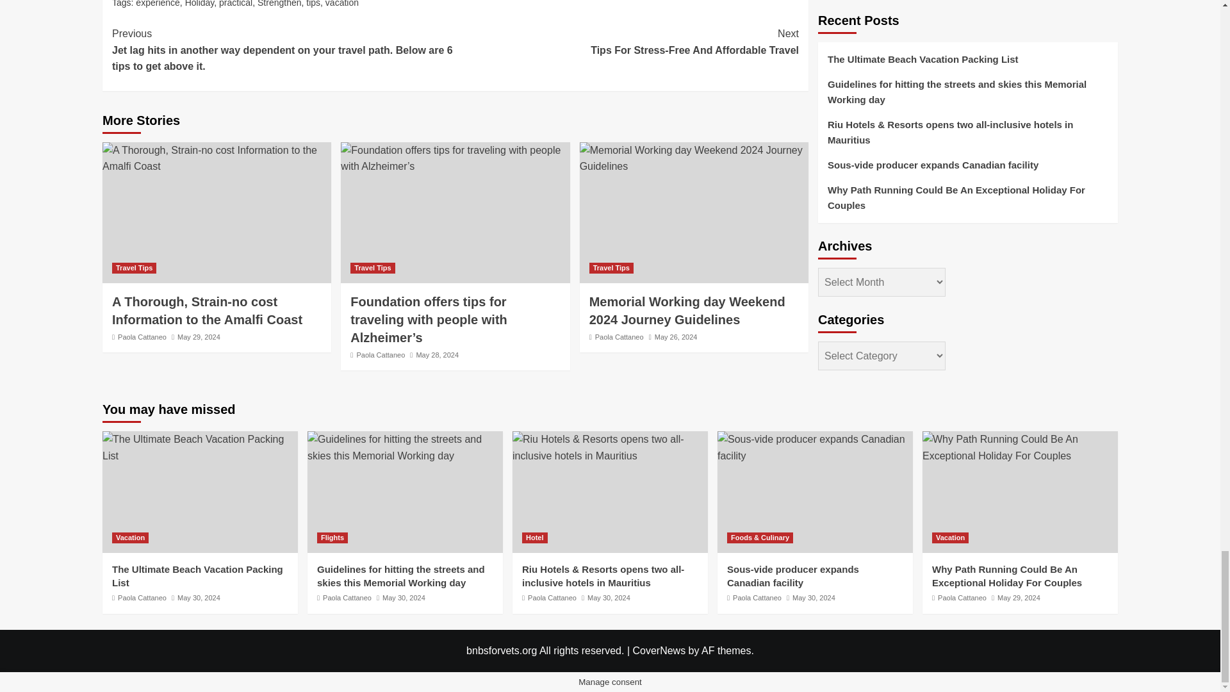 The height and width of the screenshot is (692, 1230). I want to click on The Ultimate Beach Vacation Packing List, so click(200, 447).